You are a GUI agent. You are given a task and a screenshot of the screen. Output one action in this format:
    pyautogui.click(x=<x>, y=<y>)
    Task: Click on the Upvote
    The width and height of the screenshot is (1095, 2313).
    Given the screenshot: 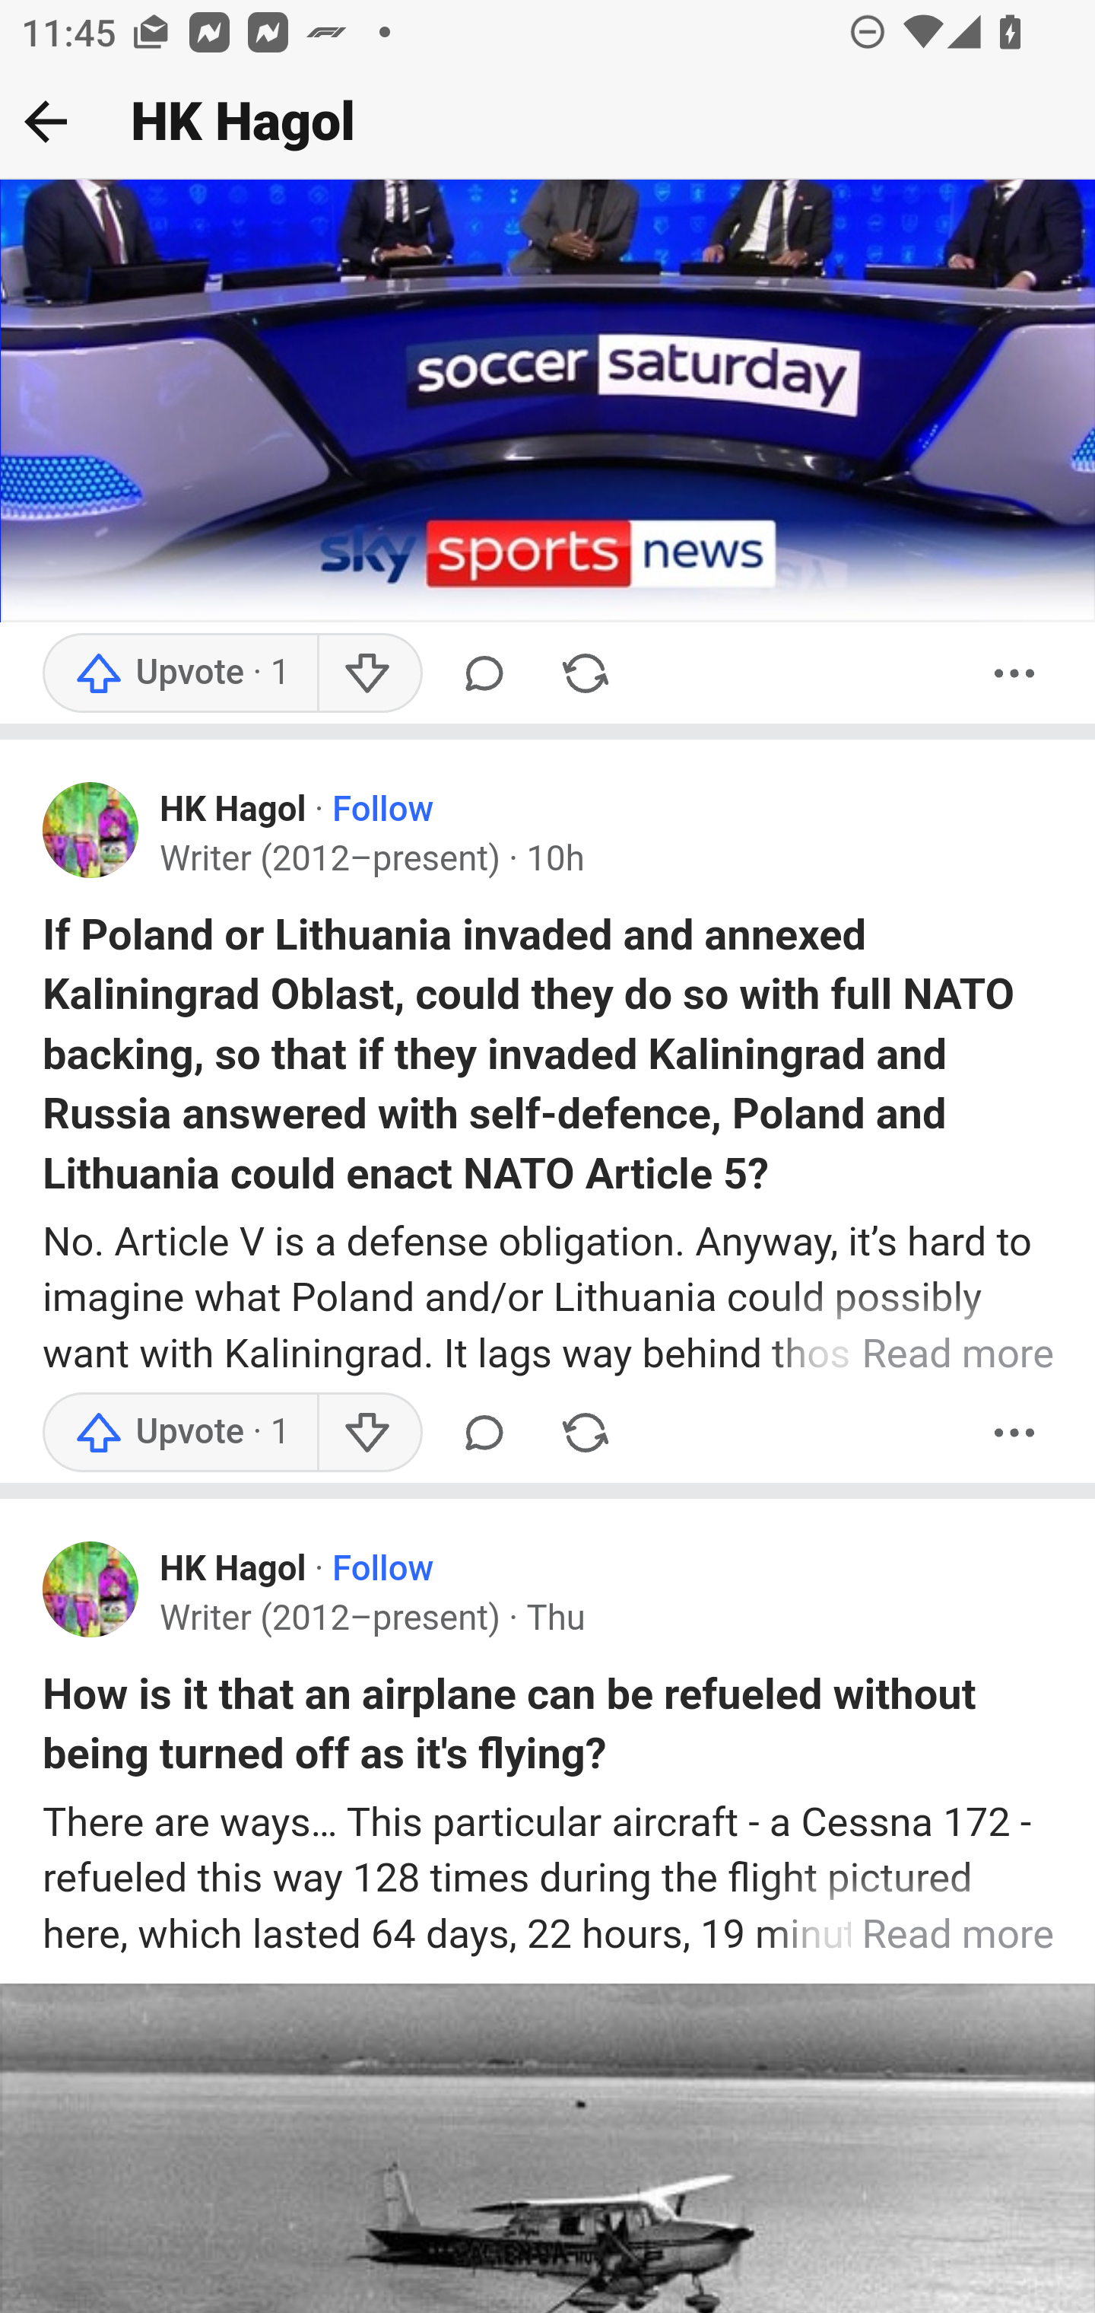 What is the action you would take?
    pyautogui.click(x=181, y=1435)
    